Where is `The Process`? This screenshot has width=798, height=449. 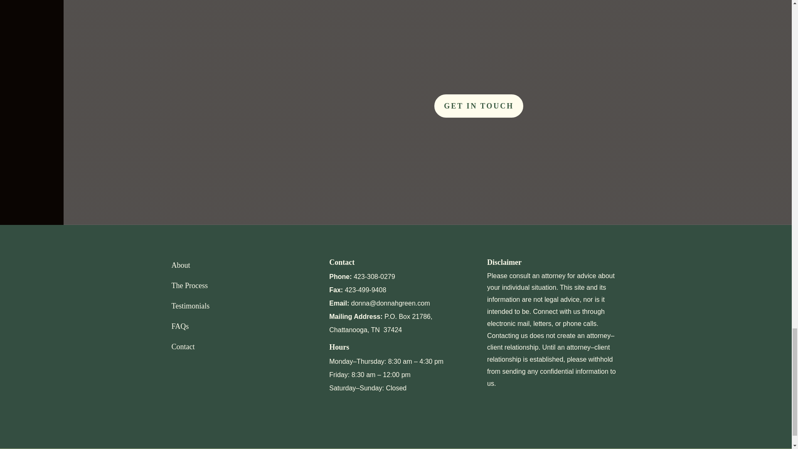 The Process is located at coordinates (190, 285).